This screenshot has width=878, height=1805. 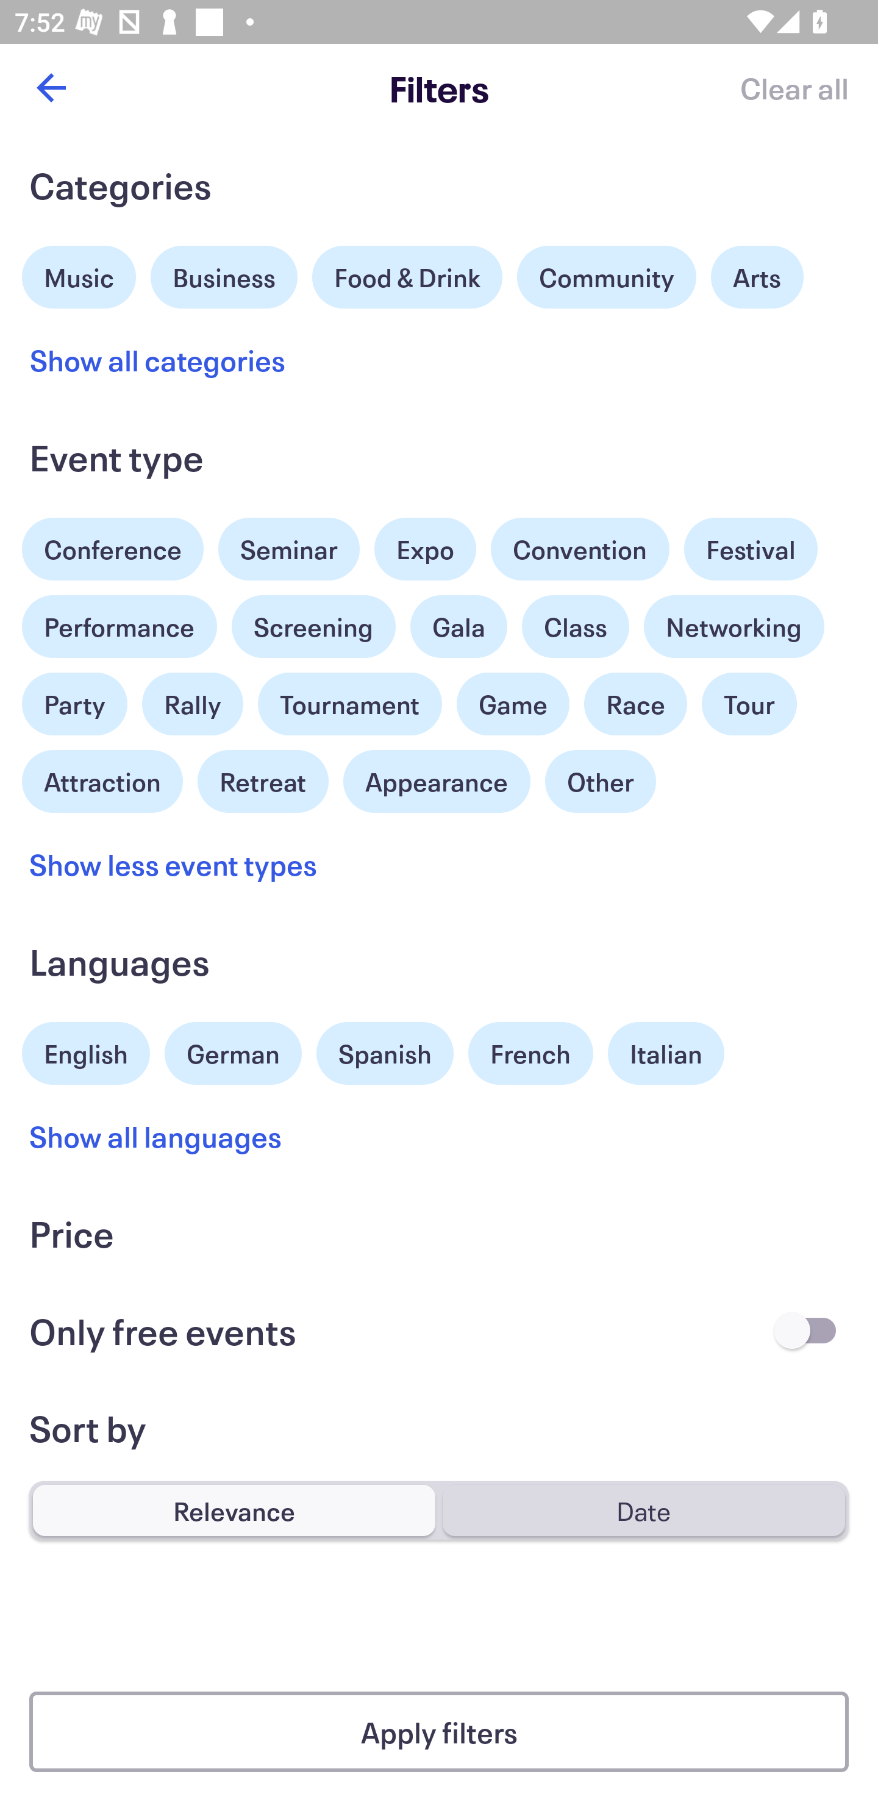 I want to click on Performance, so click(x=120, y=627).